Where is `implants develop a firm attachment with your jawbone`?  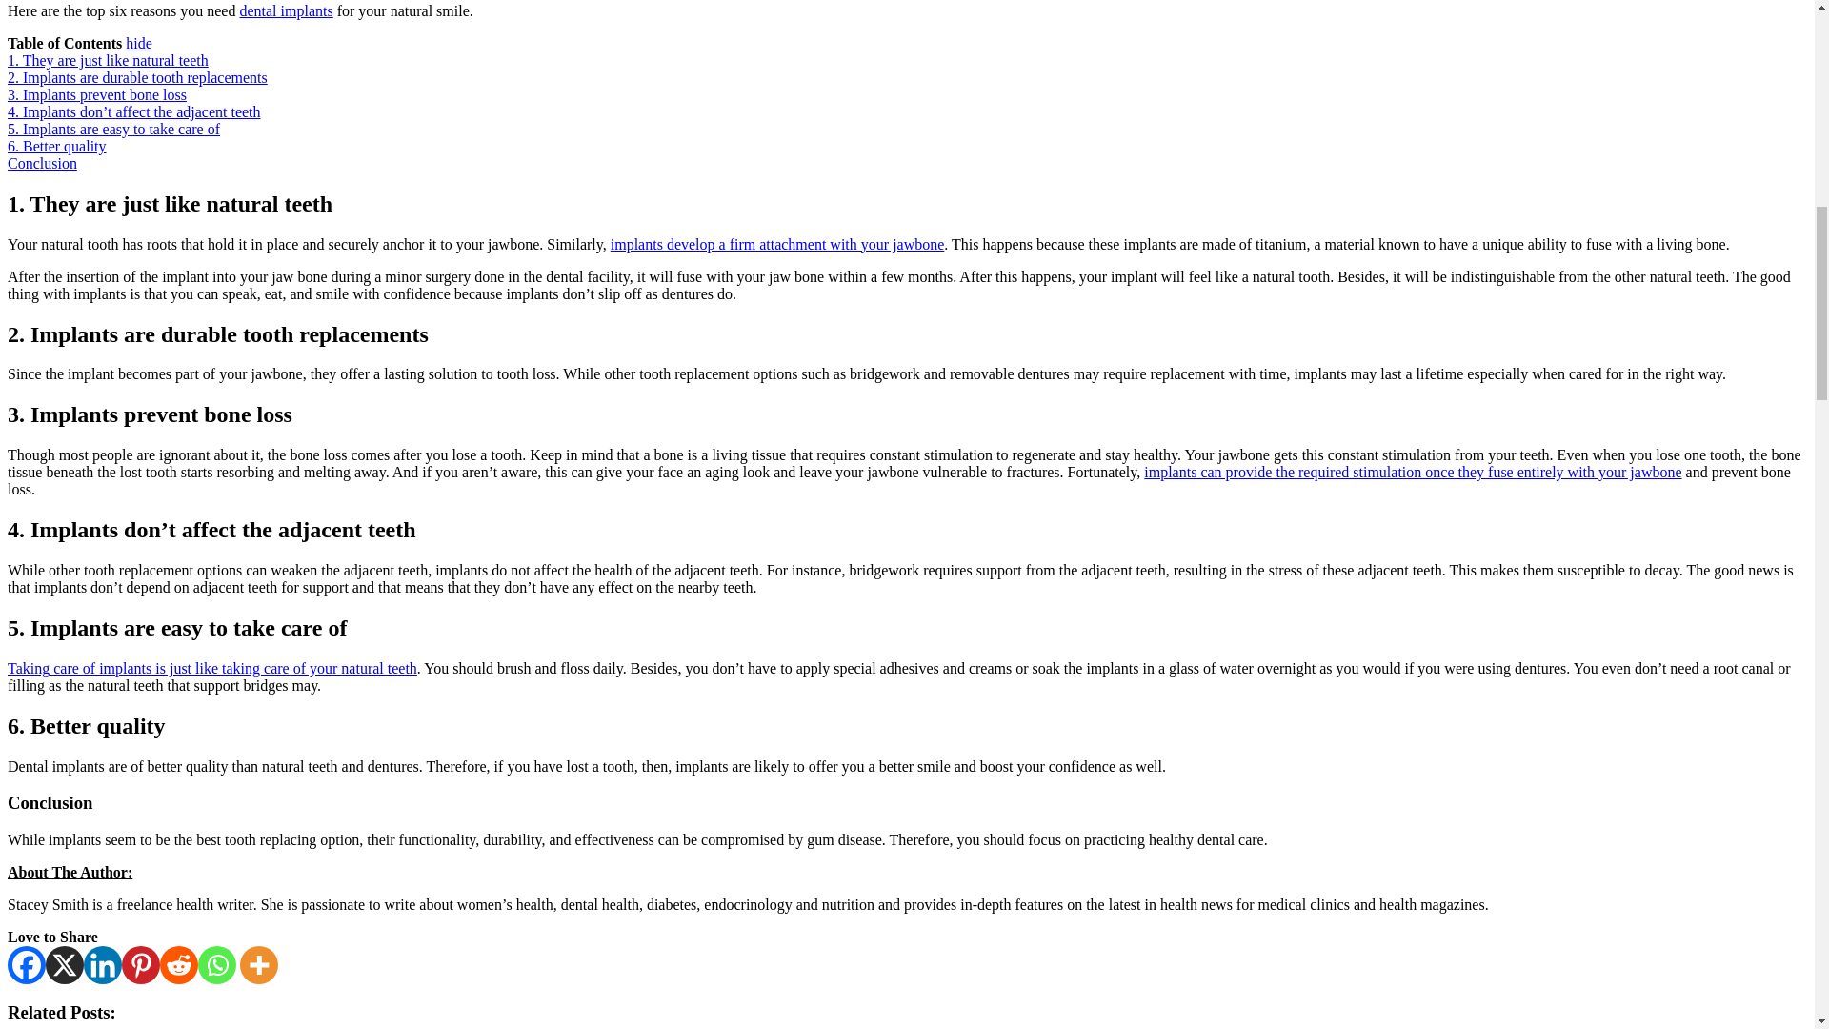 implants develop a firm attachment with your jawbone is located at coordinates (777, 244).